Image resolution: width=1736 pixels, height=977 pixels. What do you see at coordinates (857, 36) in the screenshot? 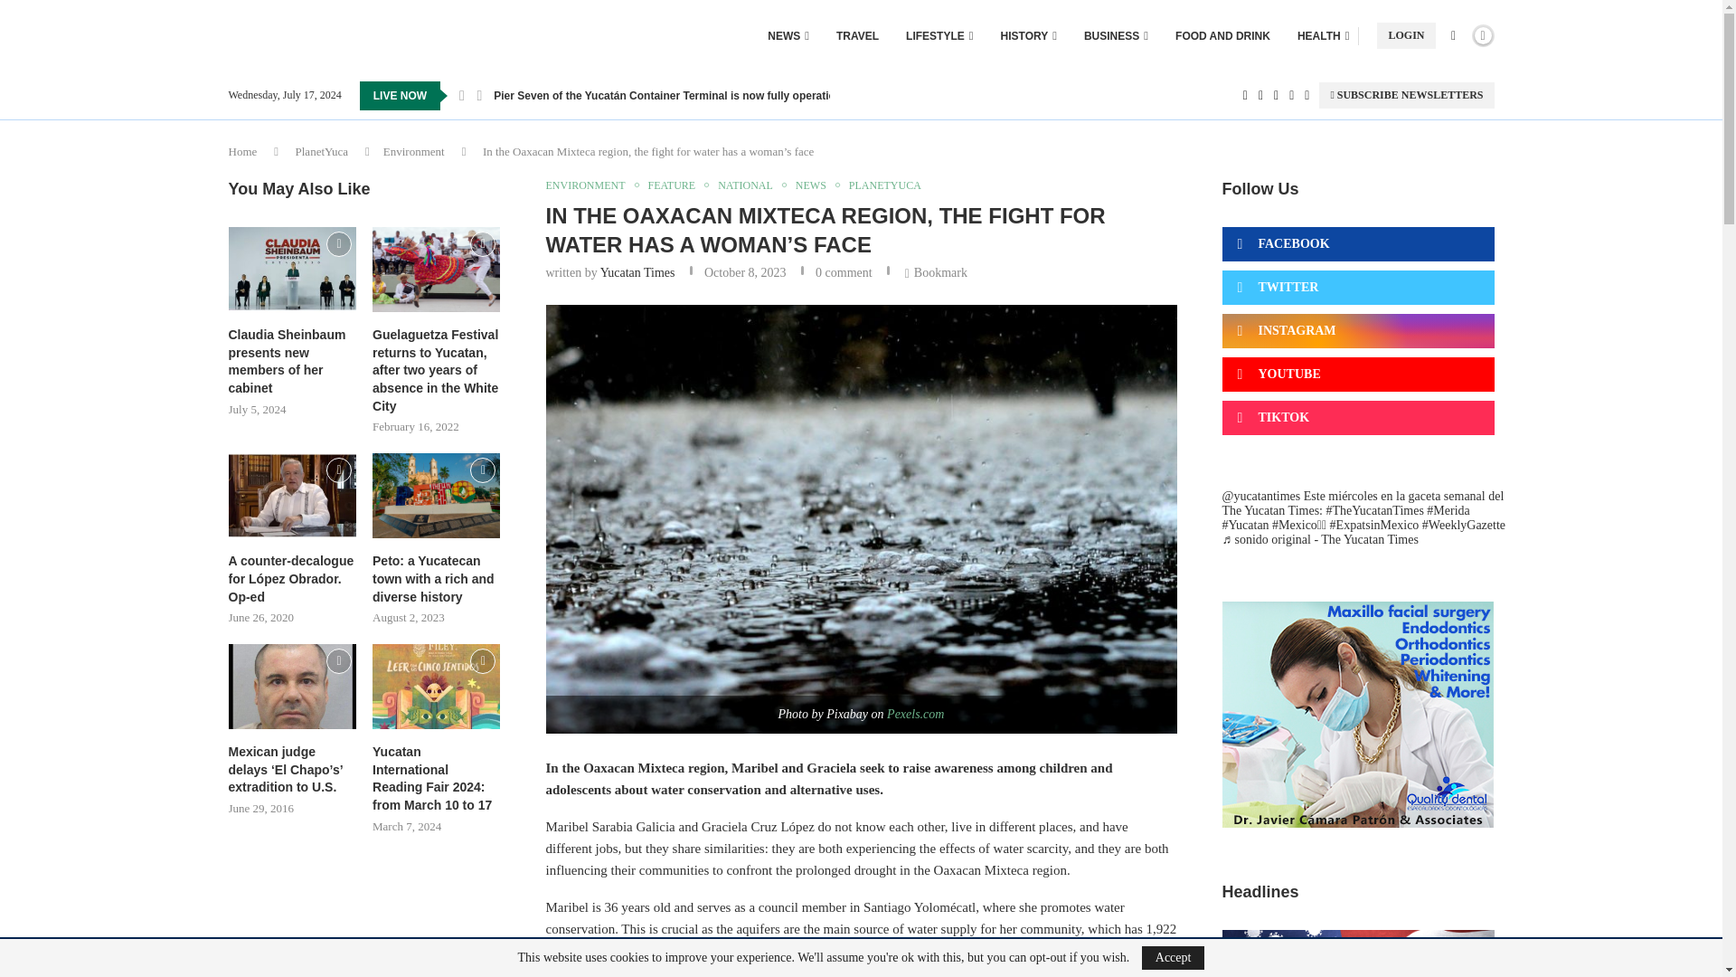
I see `TRAVEL` at bounding box center [857, 36].